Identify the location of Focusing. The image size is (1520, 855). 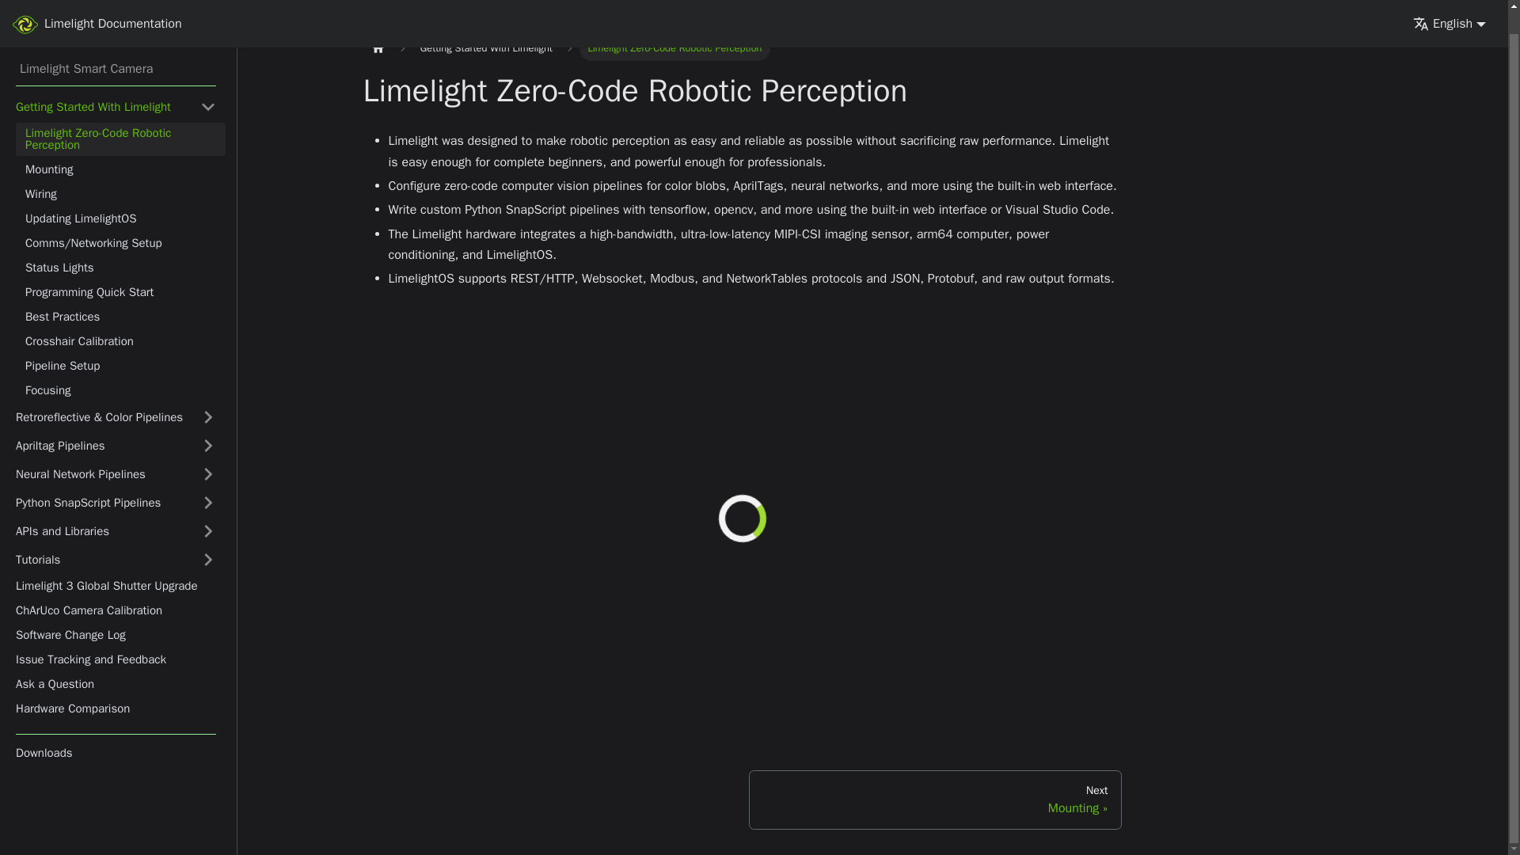
(120, 367).